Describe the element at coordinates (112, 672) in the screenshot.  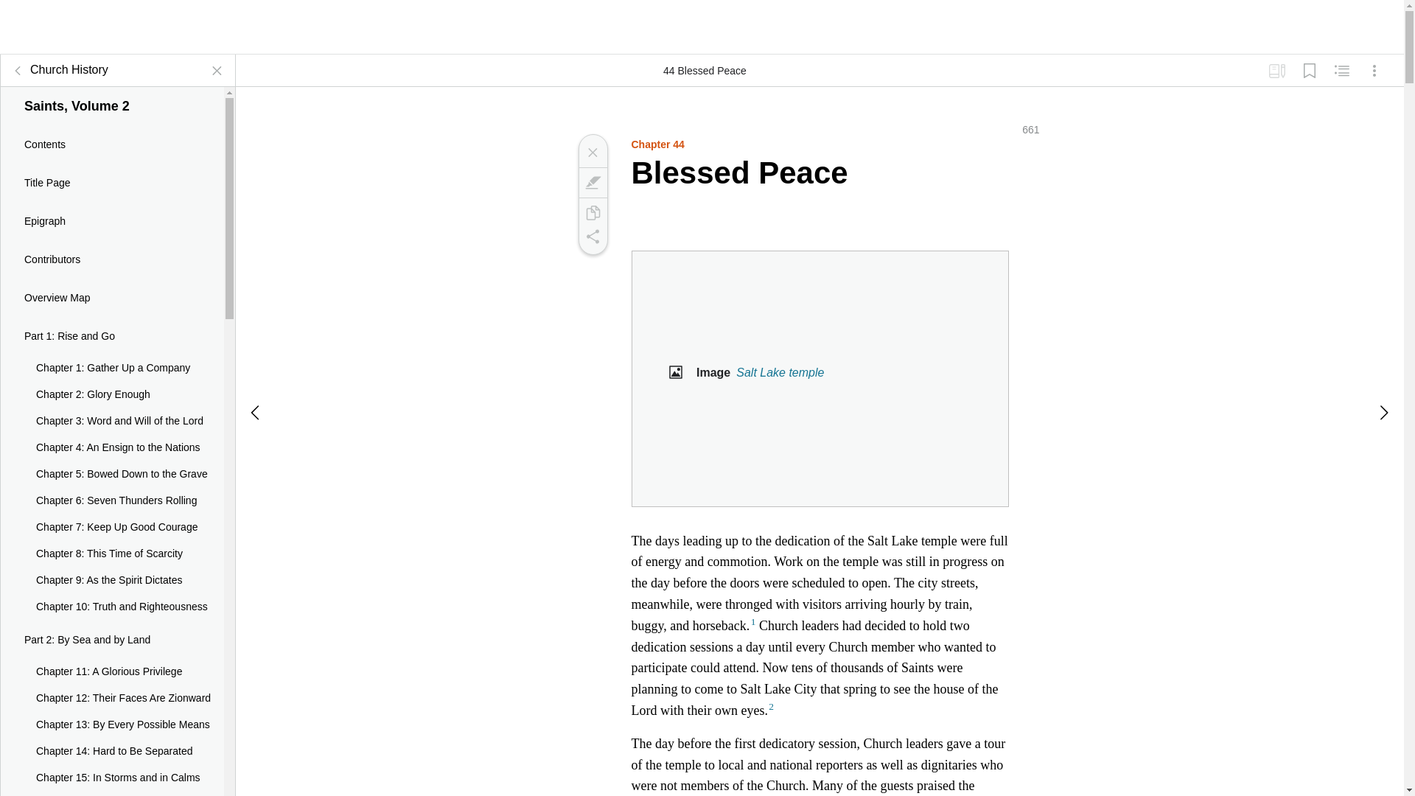
I see `Chapter 11: A Glorious Privilege` at that location.